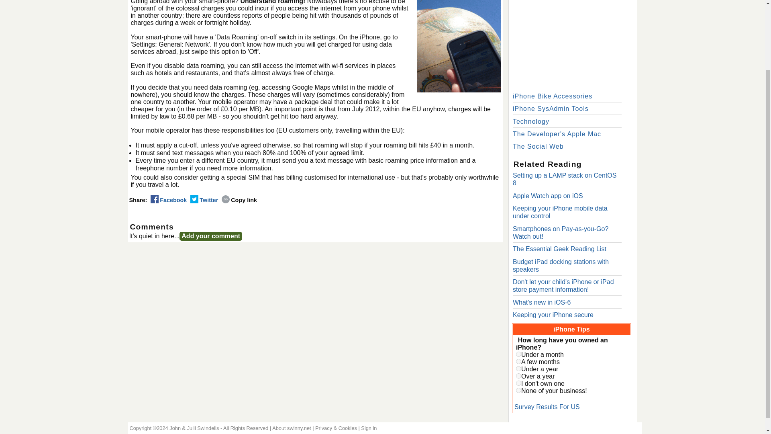  What do you see at coordinates (553, 315) in the screenshot?
I see `Keeping your iPhone secure` at bounding box center [553, 315].